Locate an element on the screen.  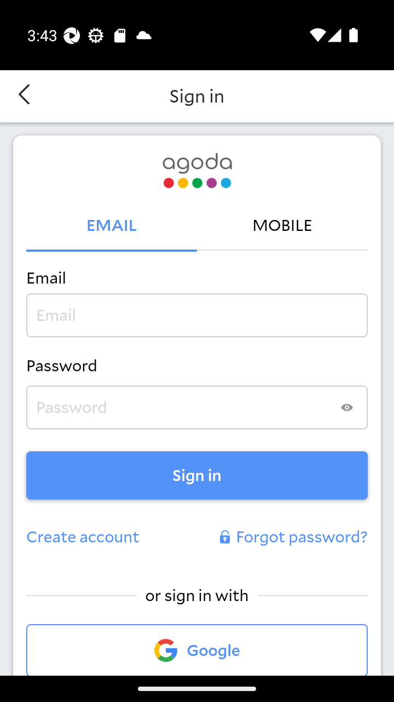
Google is located at coordinates (197, 649).